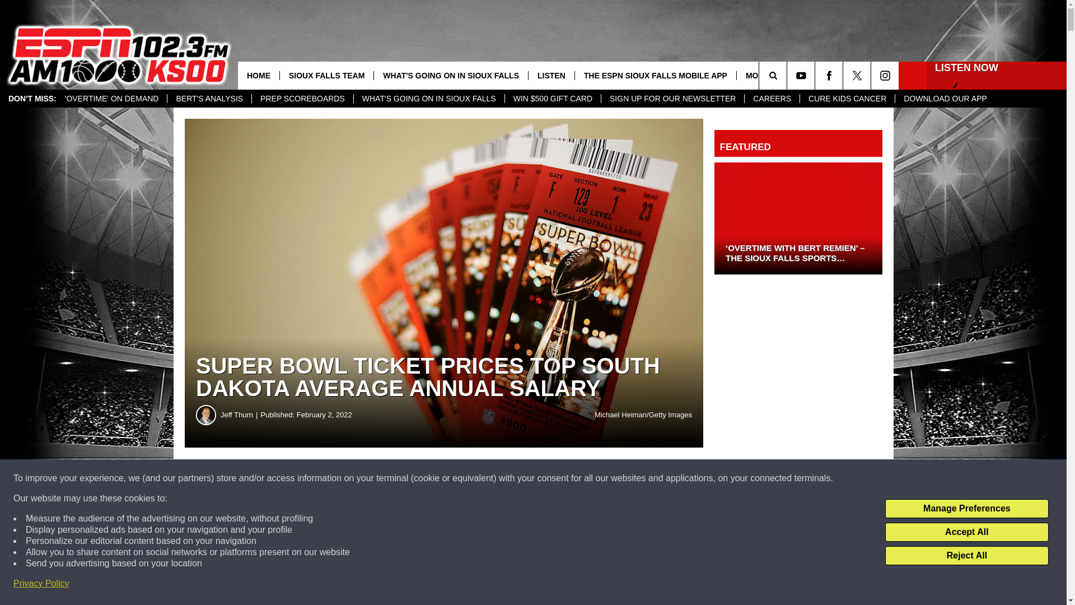  Describe the element at coordinates (429, 99) in the screenshot. I see `WHAT'S GOING ON IN SIOUX FALLS` at that location.